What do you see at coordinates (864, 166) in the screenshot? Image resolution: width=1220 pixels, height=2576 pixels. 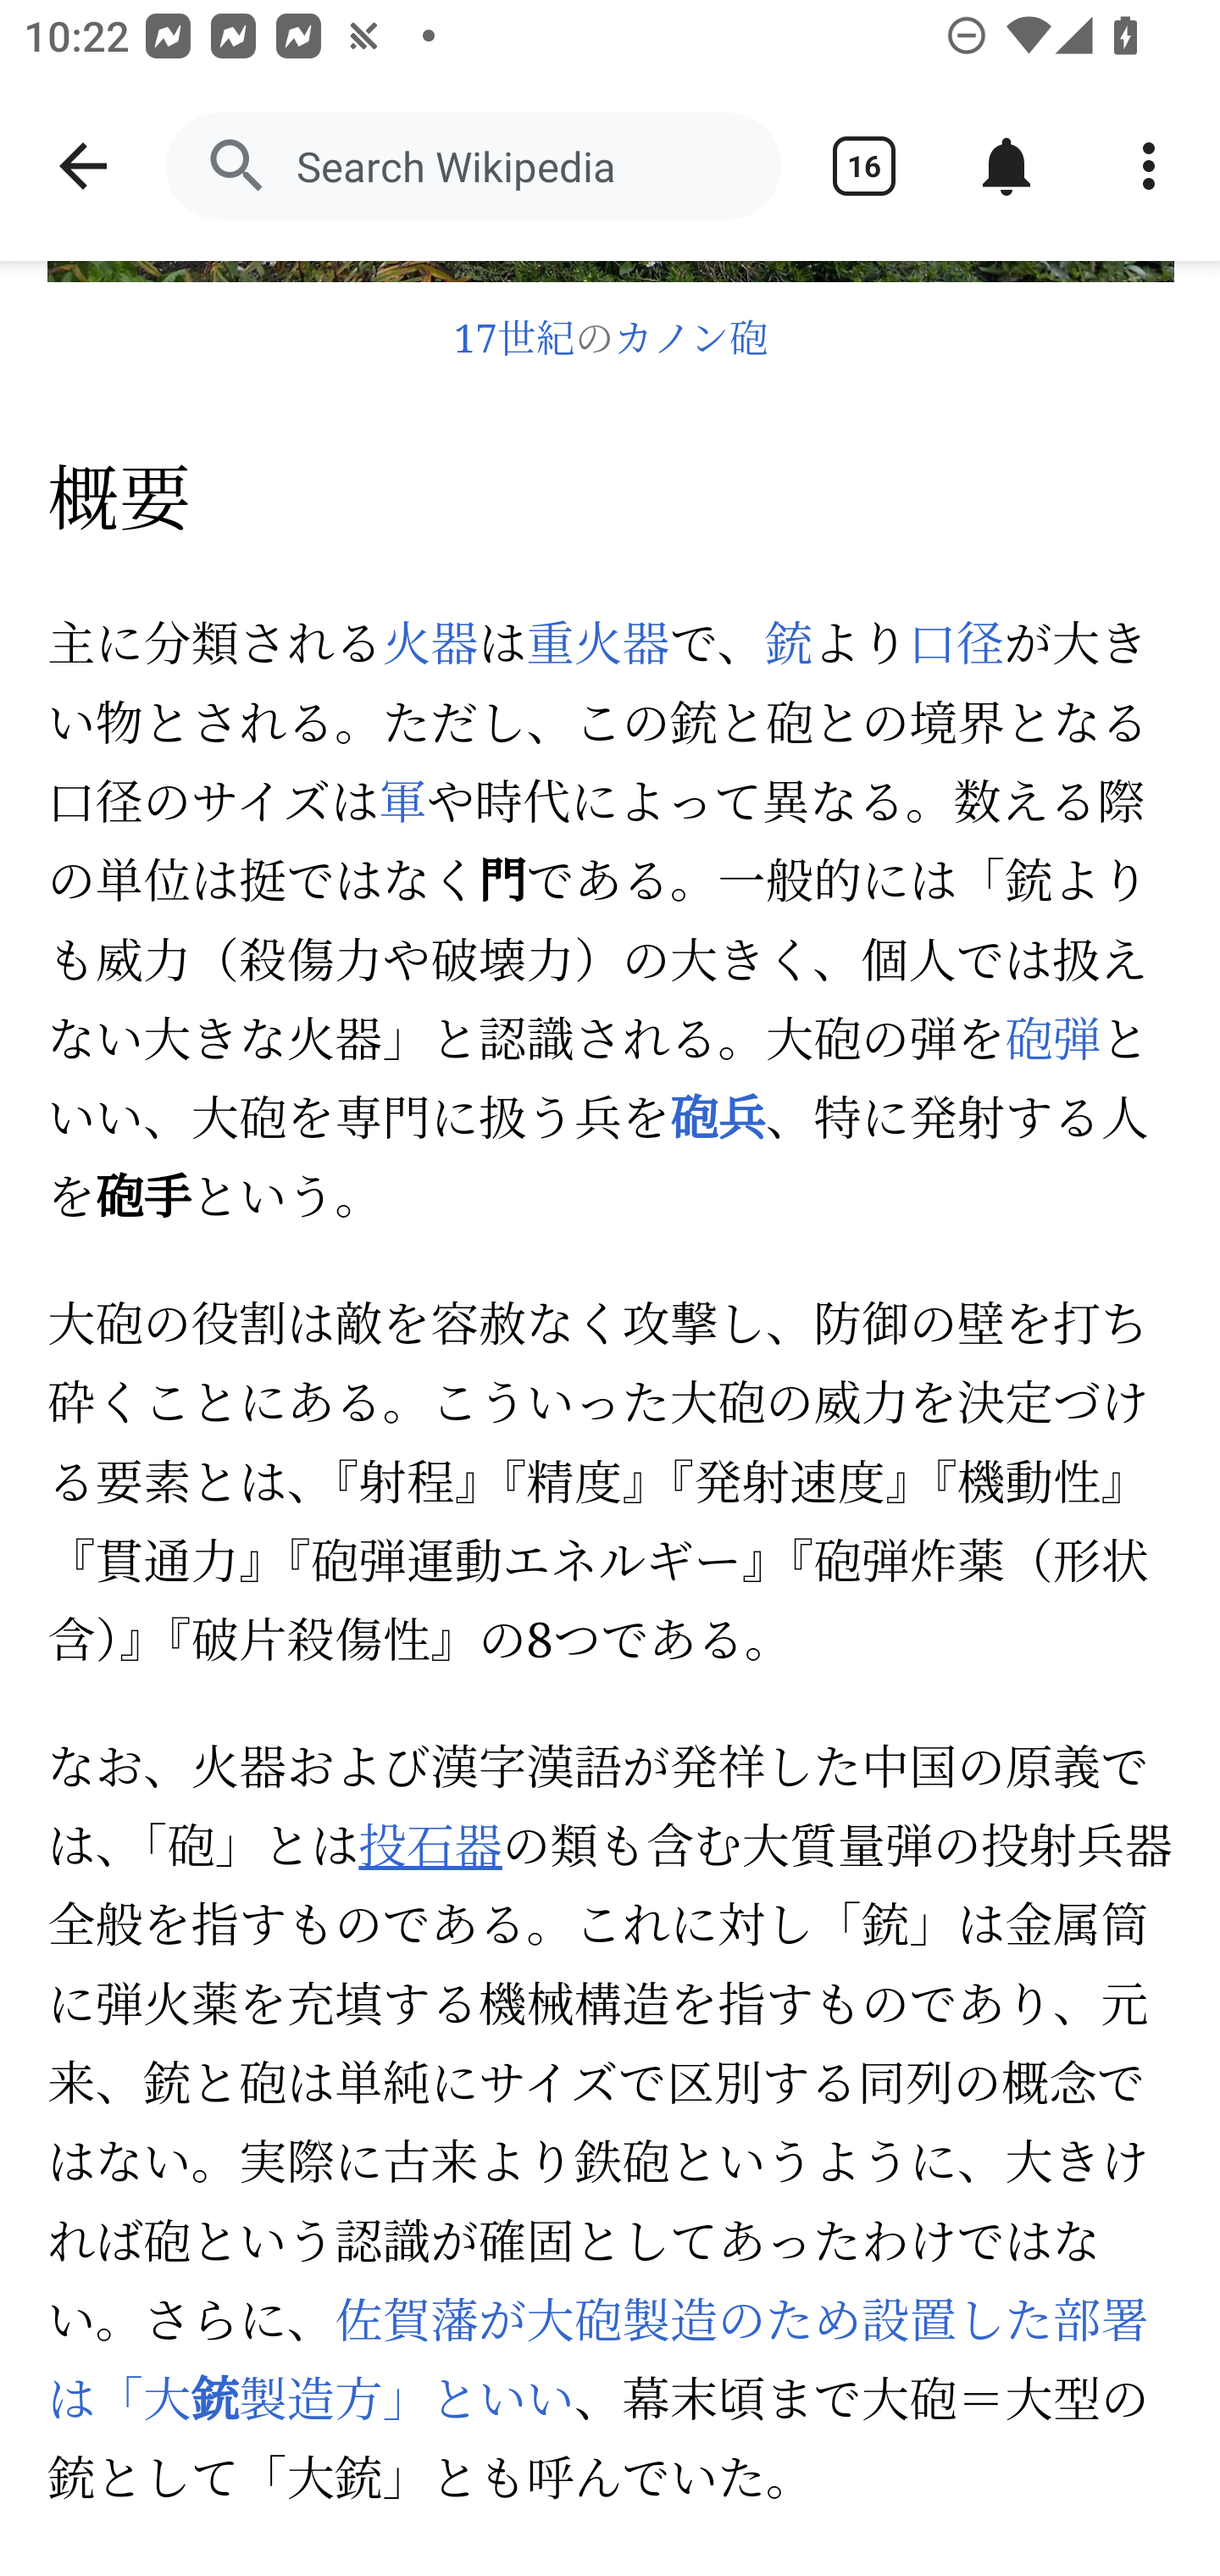 I see `Show tabs 16` at bounding box center [864, 166].